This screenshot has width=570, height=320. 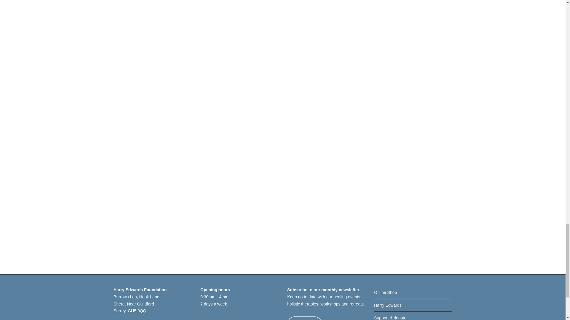 What do you see at coordinates (305, 318) in the screenshot?
I see `Subscribe` at bounding box center [305, 318].